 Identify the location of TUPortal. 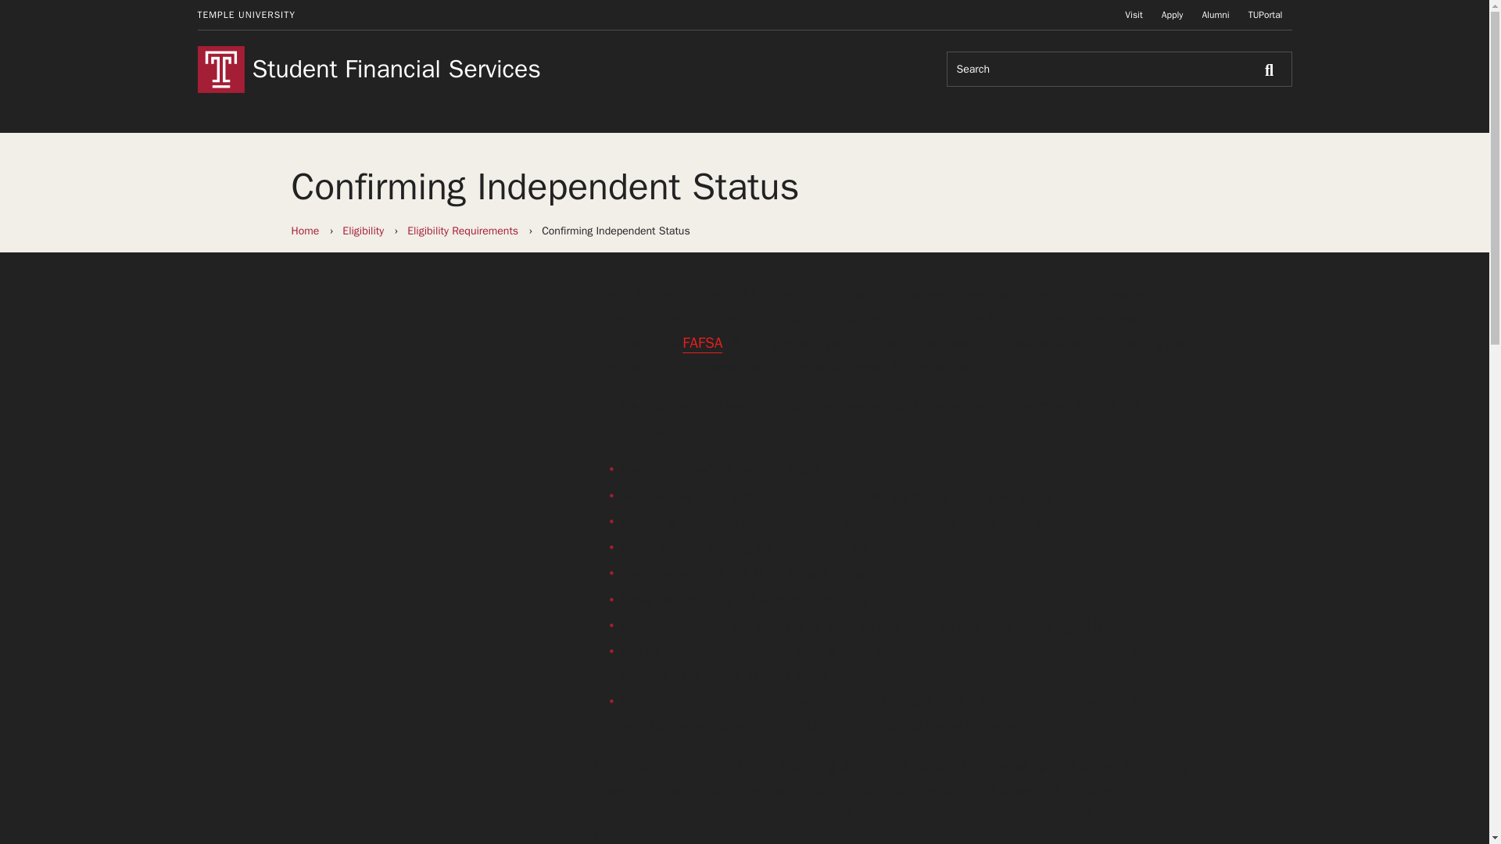
(1266, 14).